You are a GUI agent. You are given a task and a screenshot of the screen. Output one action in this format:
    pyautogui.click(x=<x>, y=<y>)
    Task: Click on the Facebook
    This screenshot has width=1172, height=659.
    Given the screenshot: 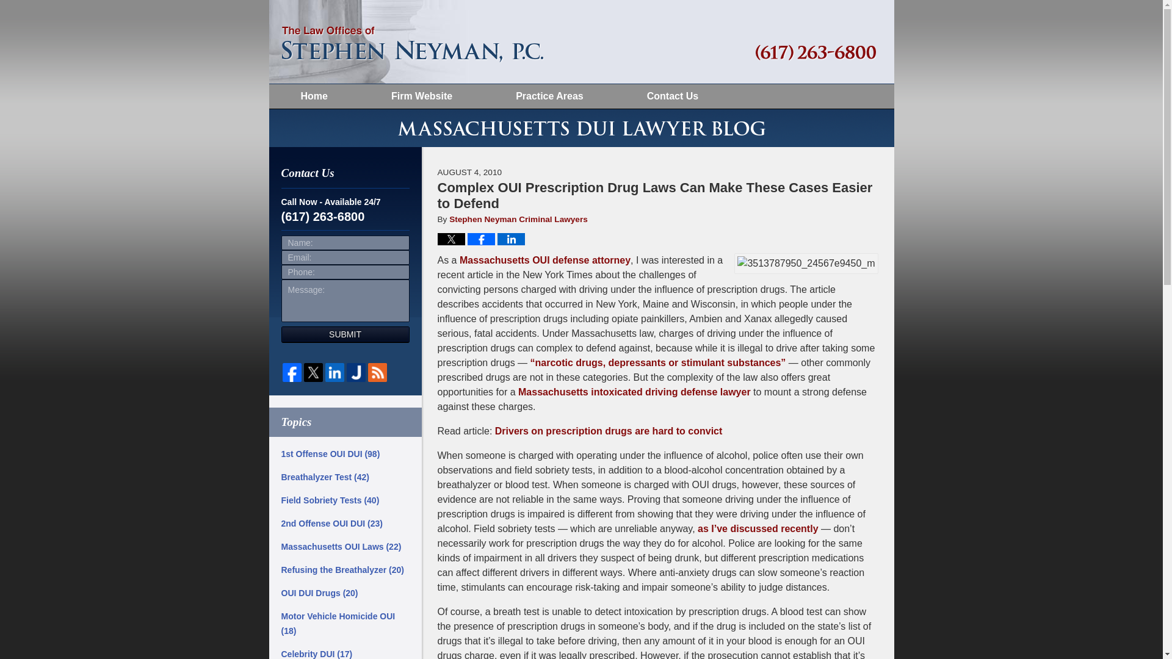 What is the action you would take?
    pyautogui.click(x=292, y=372)
    